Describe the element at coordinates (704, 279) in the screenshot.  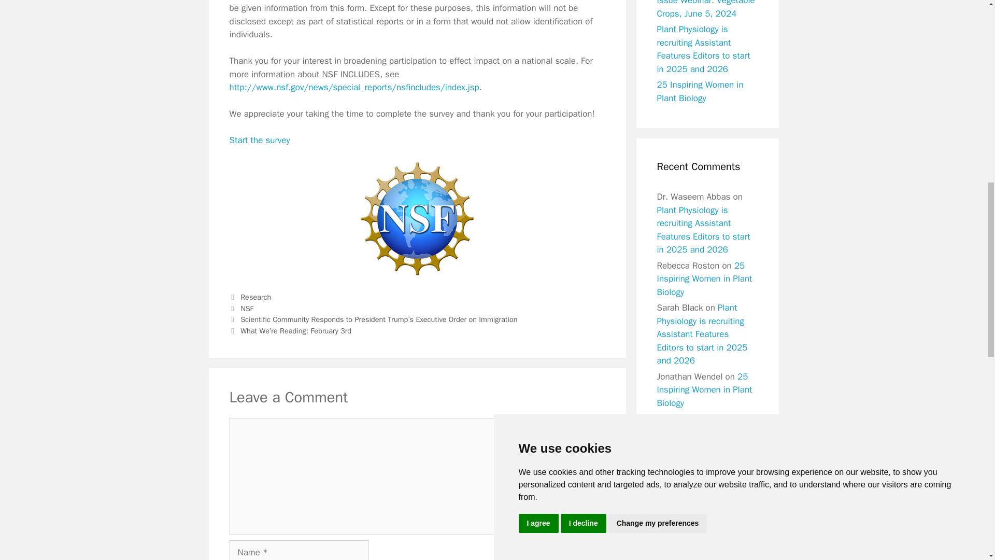
I see `25 Inspiring Women in Plant Biology` at that location.